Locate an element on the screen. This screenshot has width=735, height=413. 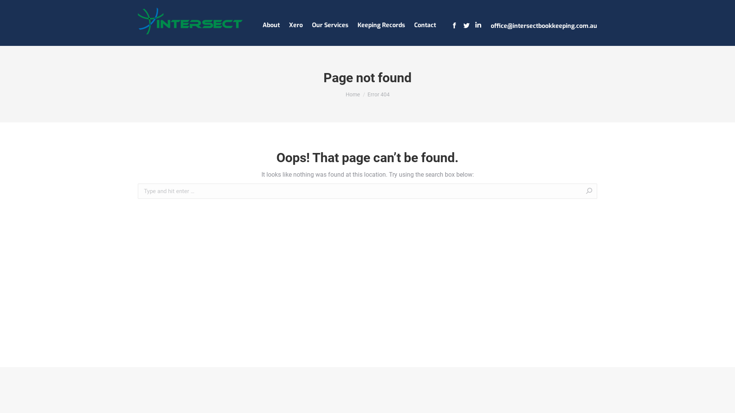
Linkedin page opens in new window is located at coordinates (478, 25).